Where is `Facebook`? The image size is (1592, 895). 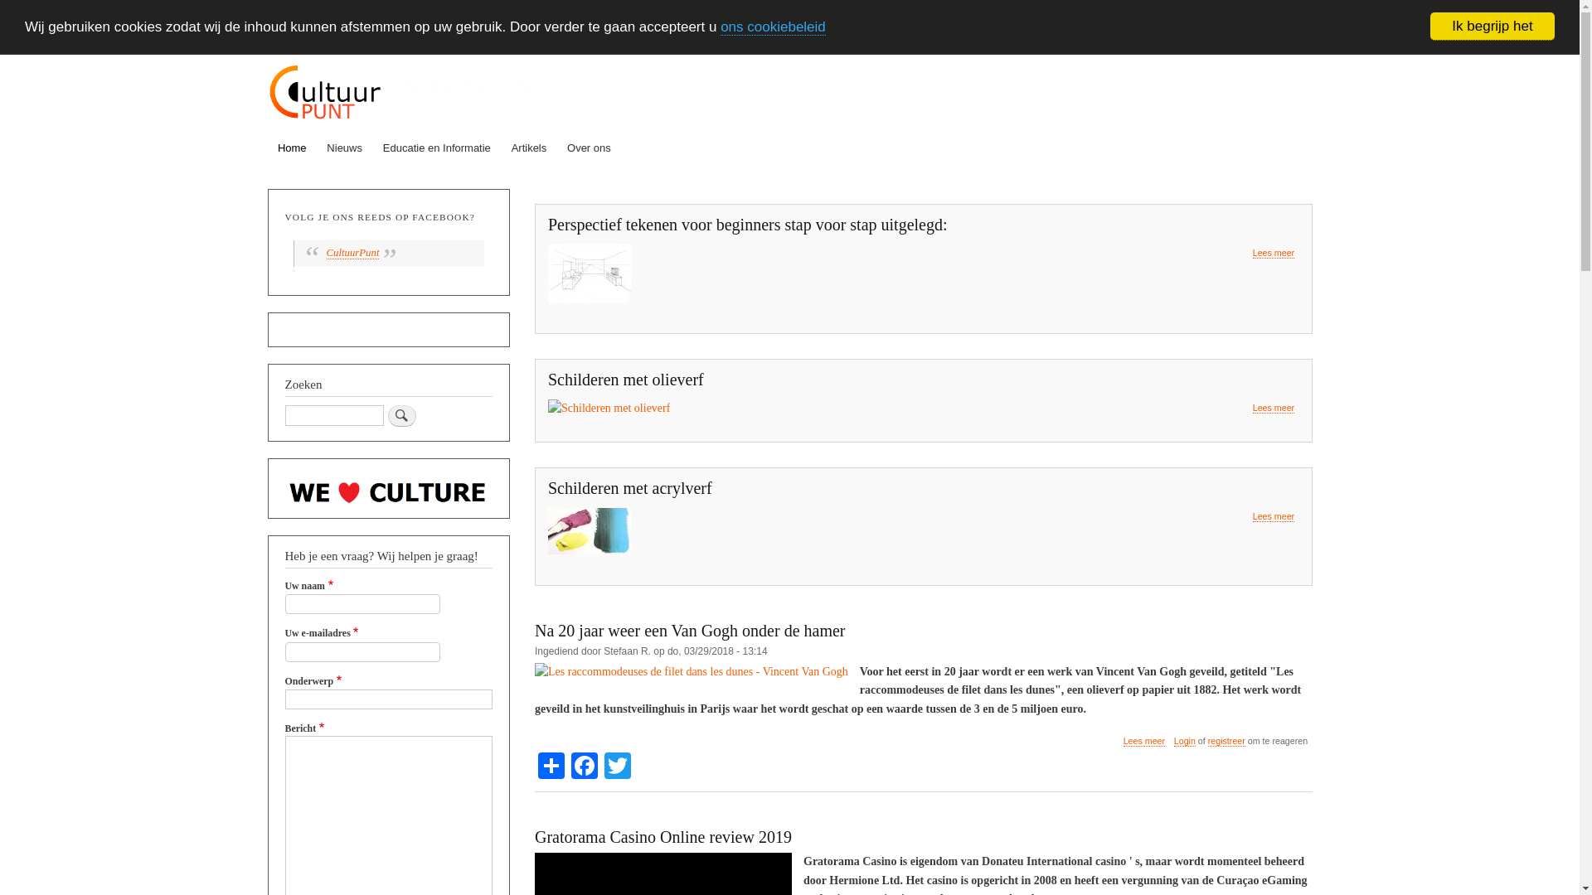 Facebook is located at coordinates (585, 764).